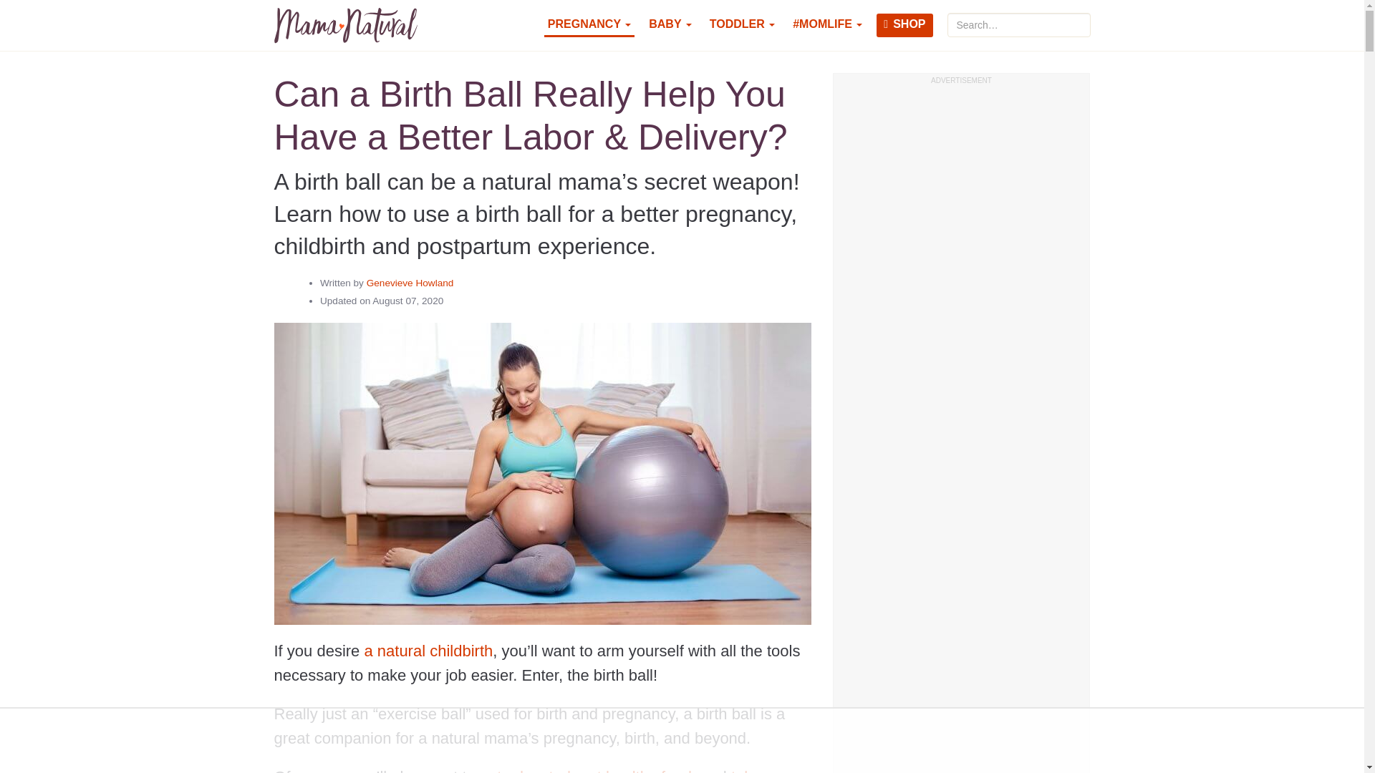  I want to click on TODDLER, so click(742, 25).